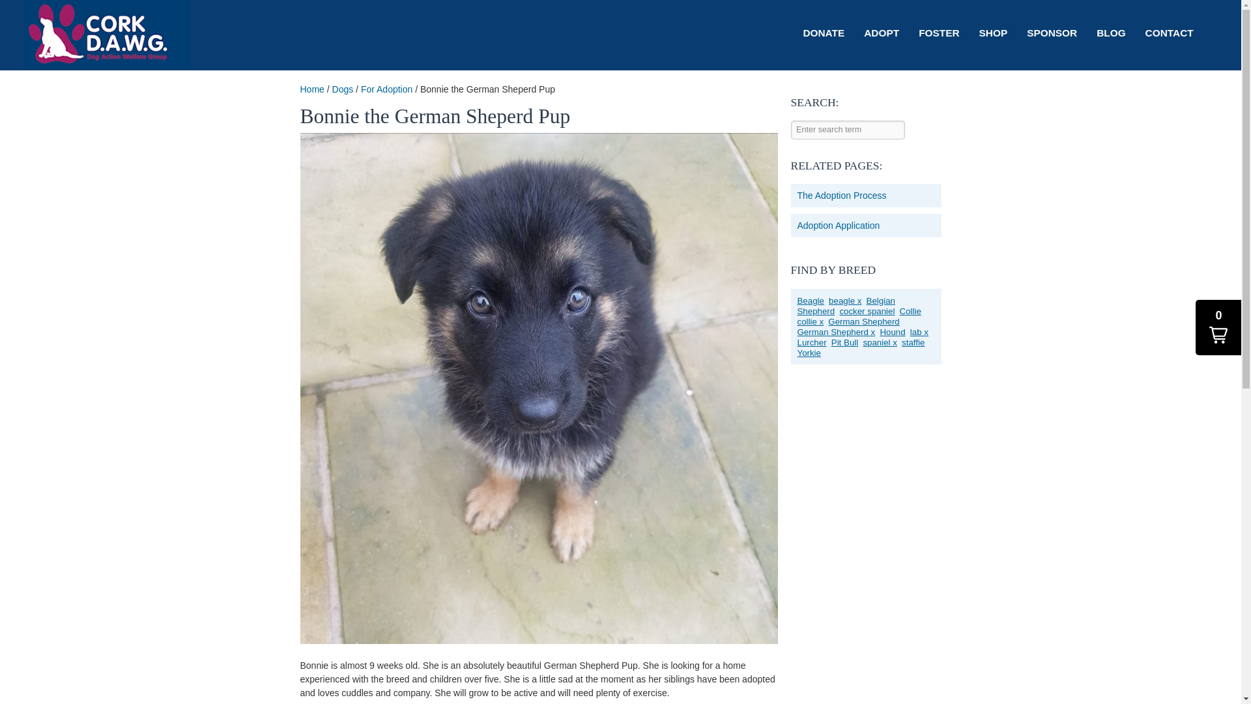  I want to click on spaniel x, so click(881, 343).